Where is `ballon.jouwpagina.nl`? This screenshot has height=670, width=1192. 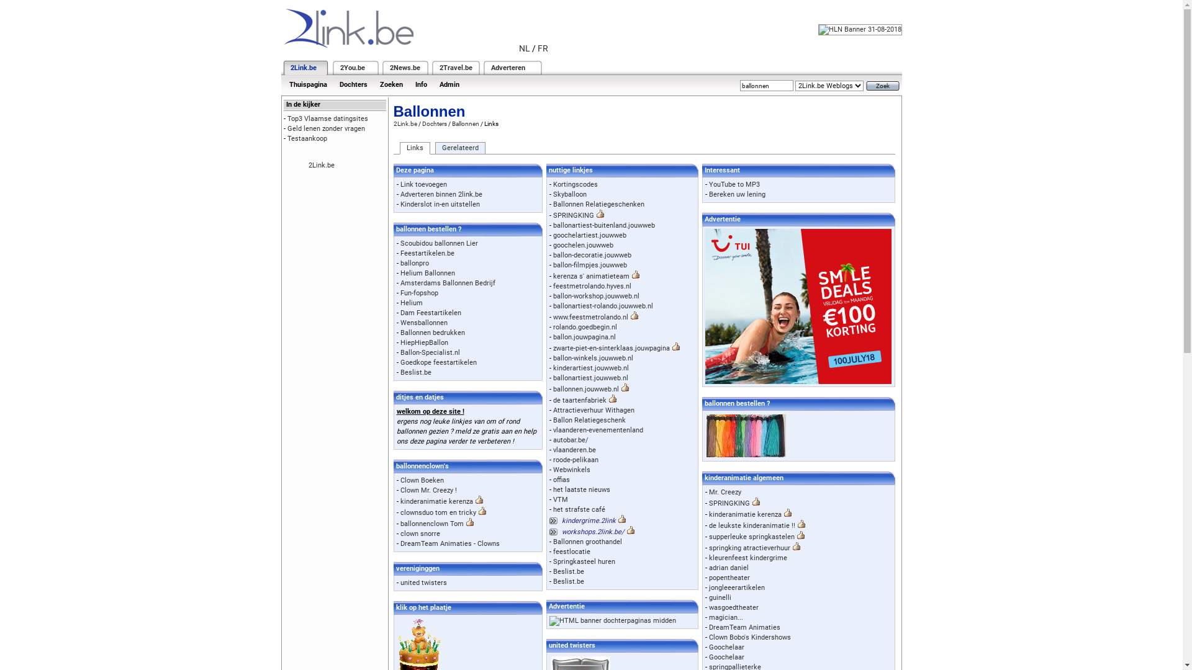
ballon.jouwpagina.nl is located at coordinates (585, 337).